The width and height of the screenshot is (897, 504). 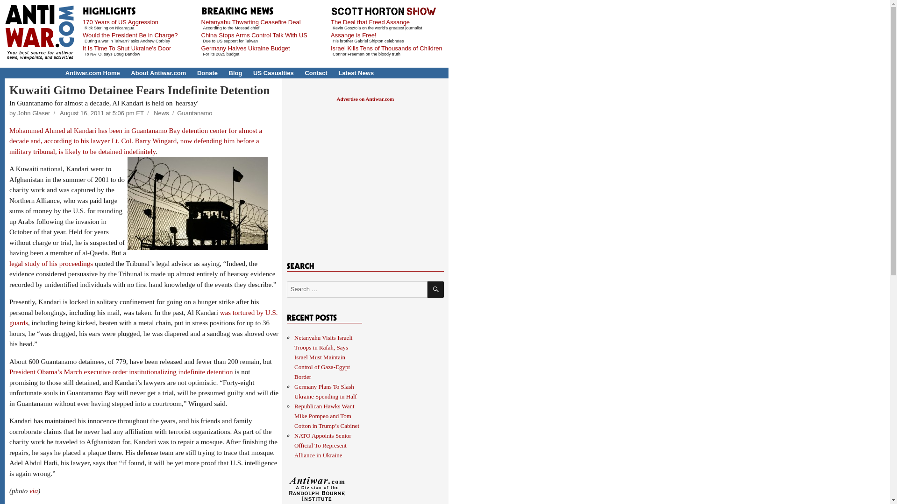 What do you see at coordinates (130, 35) in the screenshot?
I see `Would the President Be in Charge?` at bounding box center [130, 35].